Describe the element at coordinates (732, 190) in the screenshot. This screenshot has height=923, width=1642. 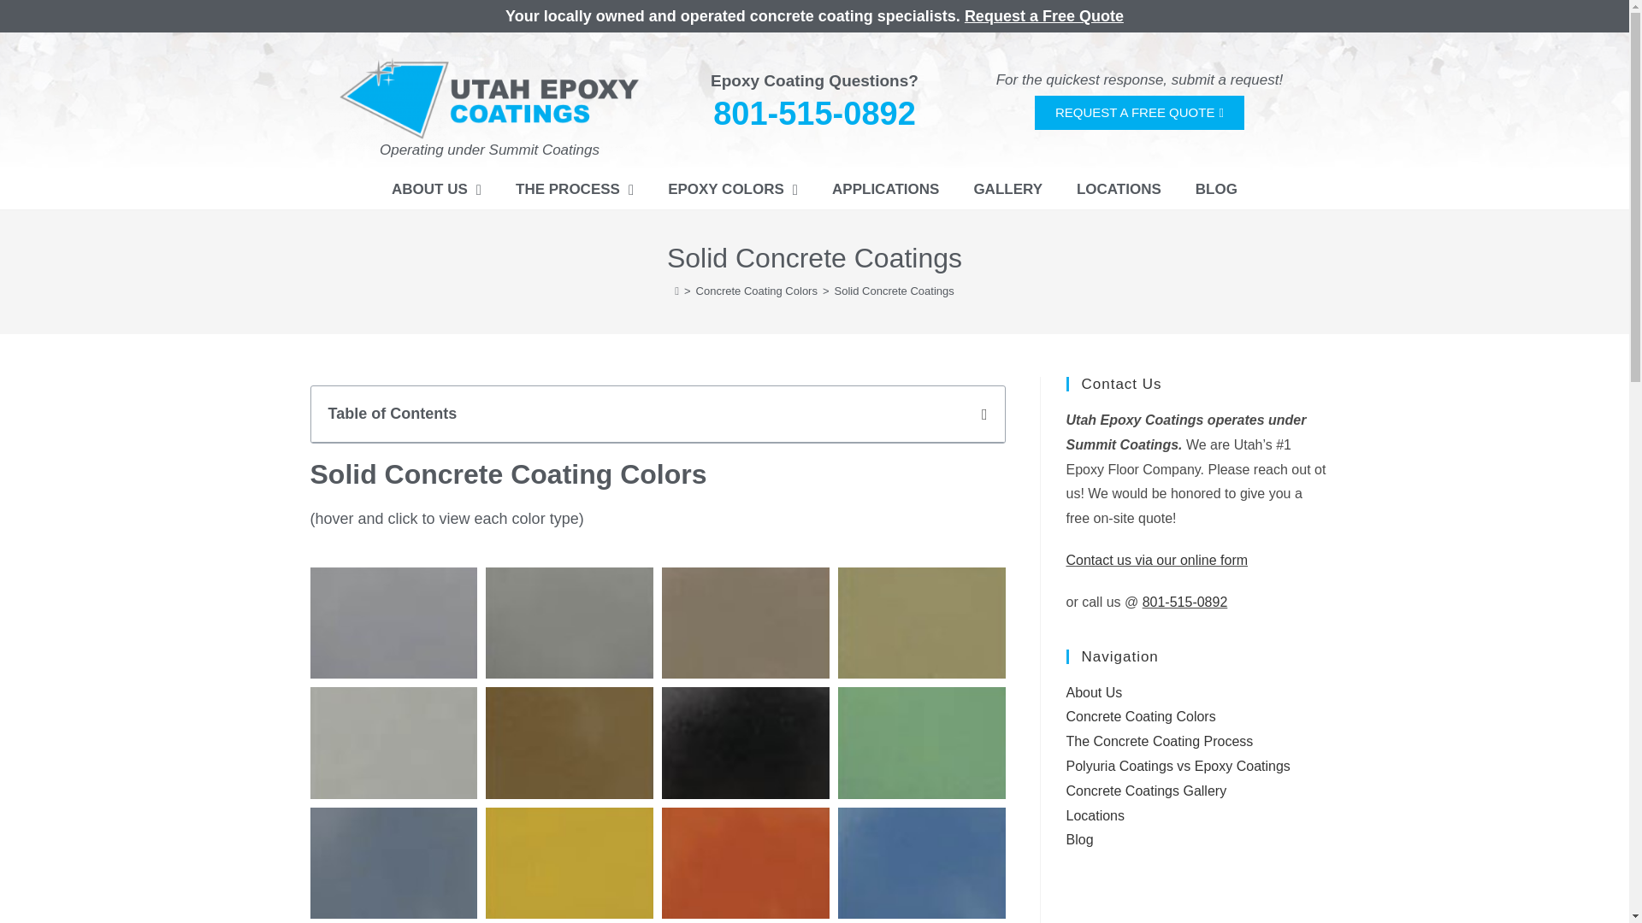
I see `EPOXY COLORS` at that location.